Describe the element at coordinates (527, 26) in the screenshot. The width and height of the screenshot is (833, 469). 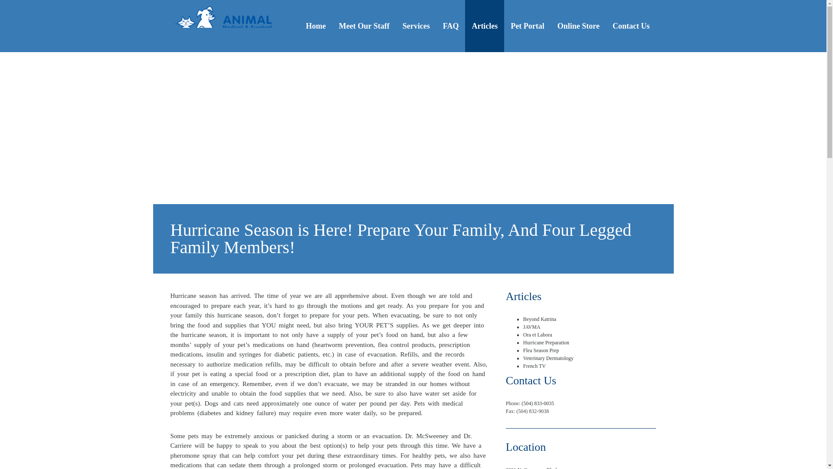
I see `Pet Portal` at that location.